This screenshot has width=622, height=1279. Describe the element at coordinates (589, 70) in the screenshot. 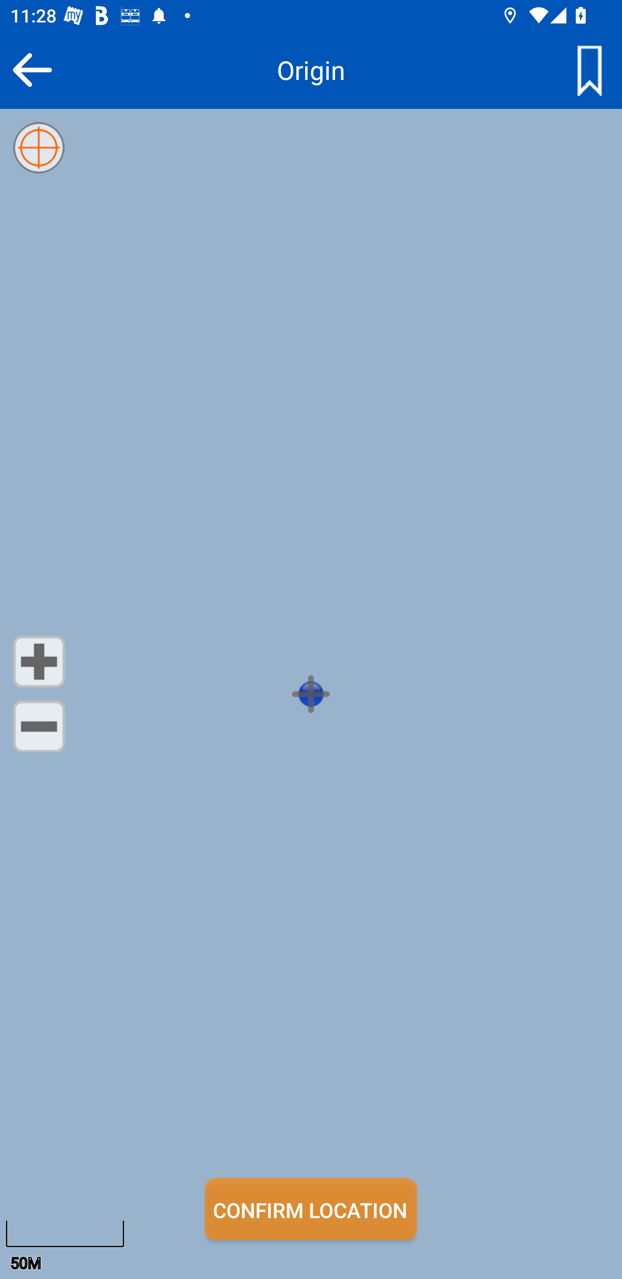

I see `Add bookmark` at that location.